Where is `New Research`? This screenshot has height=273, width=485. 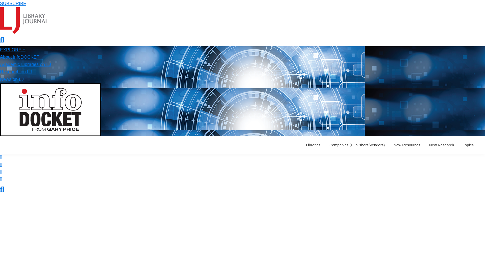 New Research is located at coordinates (442, 145).